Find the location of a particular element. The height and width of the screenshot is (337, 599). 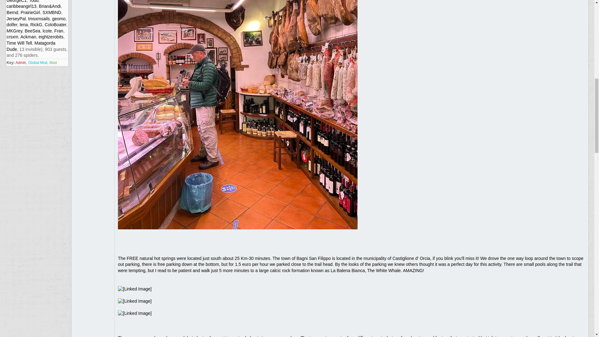

User was last active . is located at coordinates (12, 25).